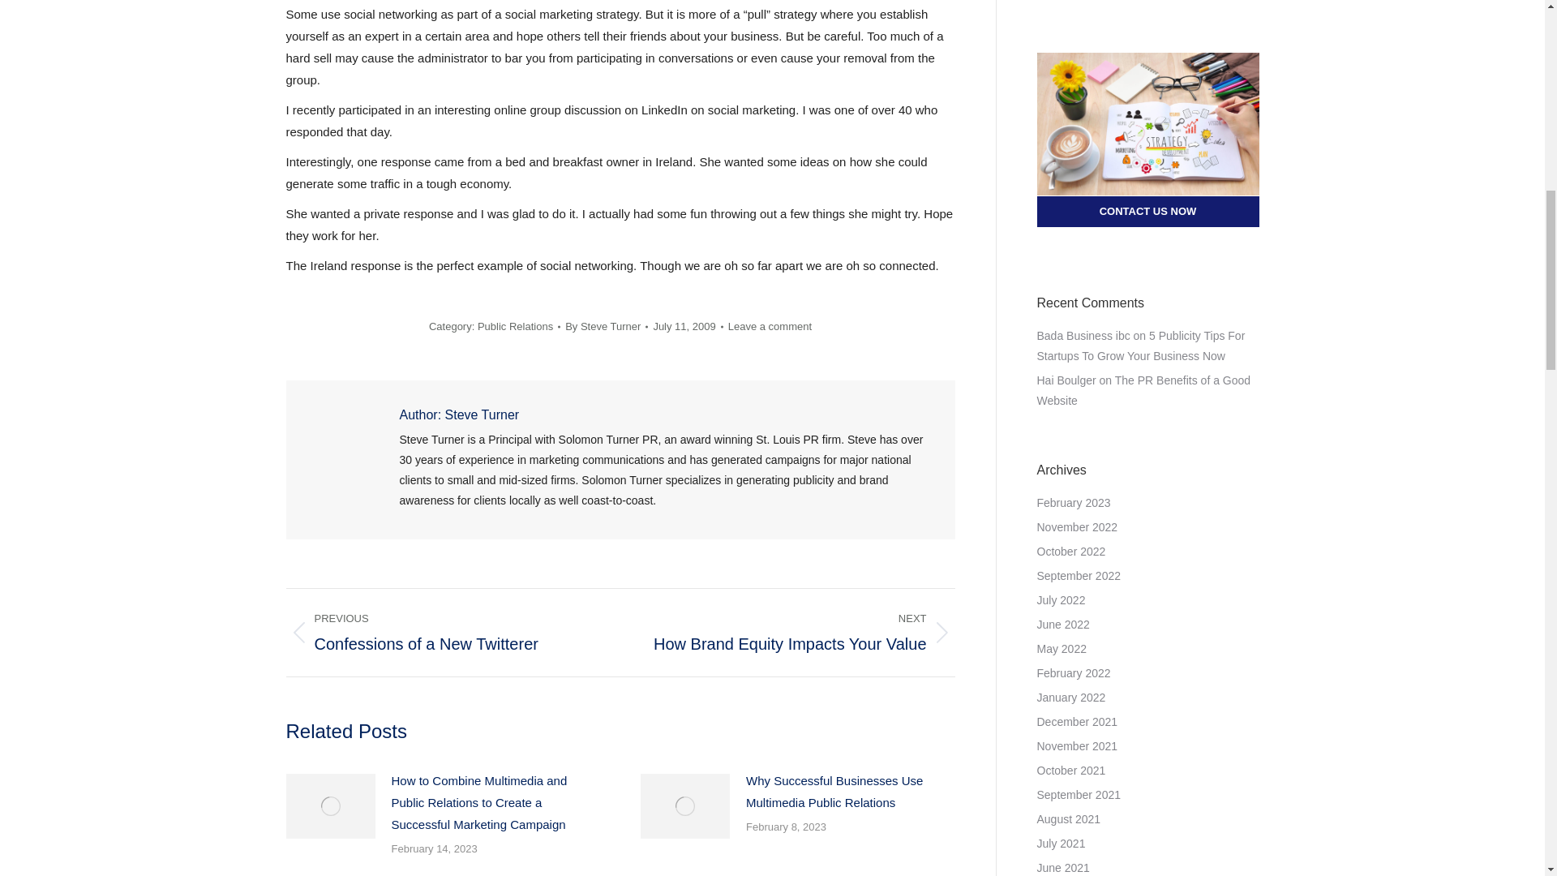 The height and width of the screenshot is (876, 1557). Describe the element at coordinates (440, 632) in the screenshot. I see `Leave a comment` at that location.